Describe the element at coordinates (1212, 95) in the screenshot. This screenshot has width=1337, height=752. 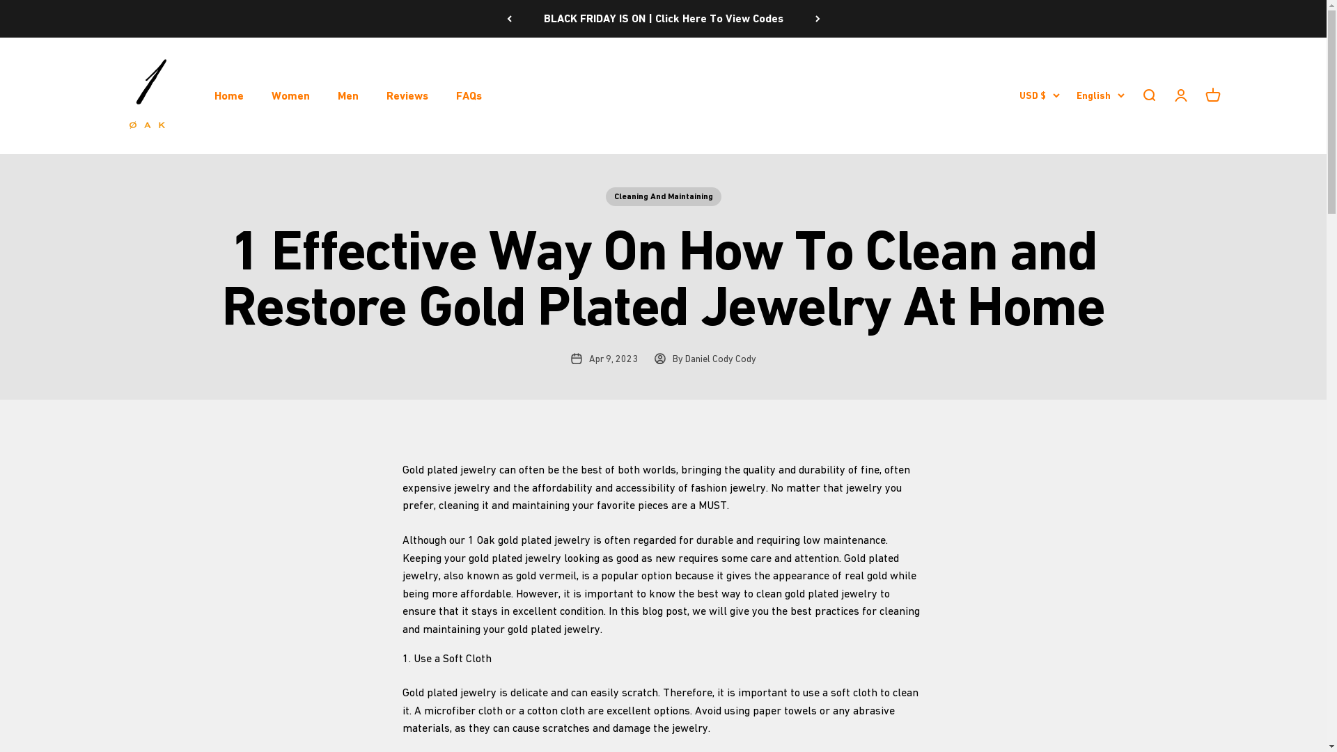
I see `Open cart
0` at that location.